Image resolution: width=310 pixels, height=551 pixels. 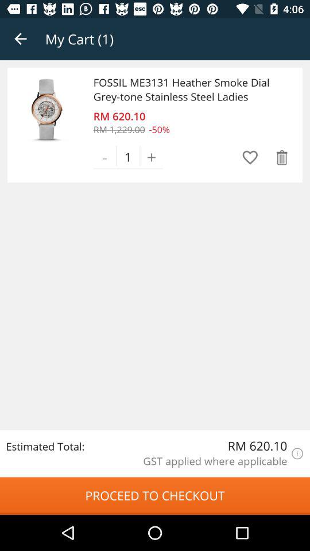 I want to click on turn on the item next to my cart (1) app, so click(x=21, y=39).